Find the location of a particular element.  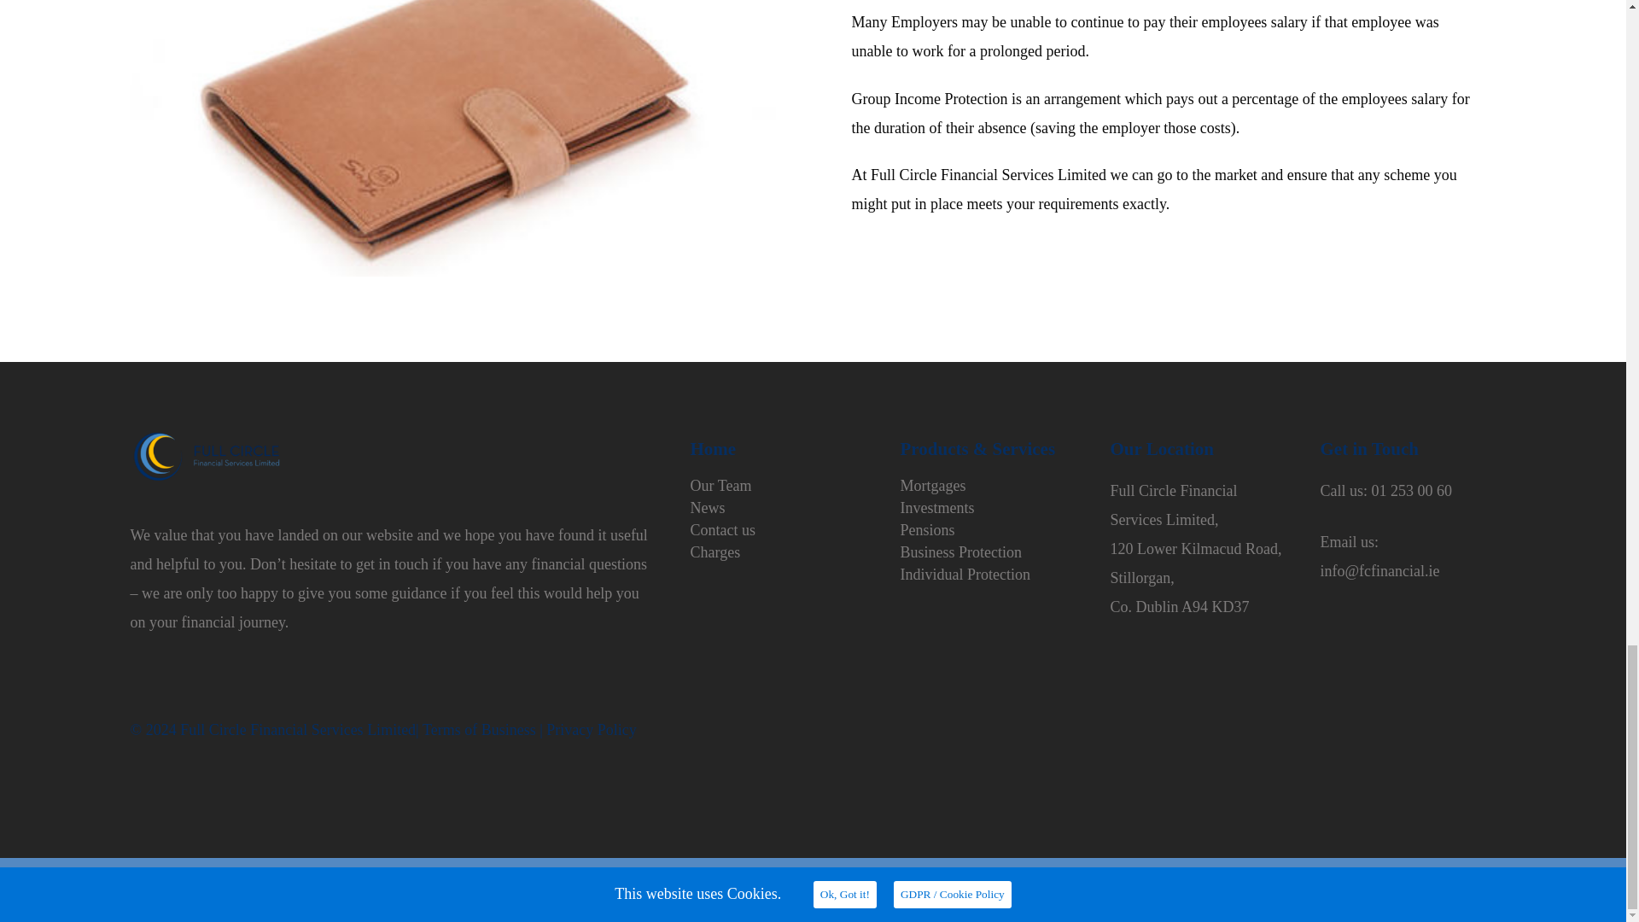

Charges is located at coordinates (715, 551).